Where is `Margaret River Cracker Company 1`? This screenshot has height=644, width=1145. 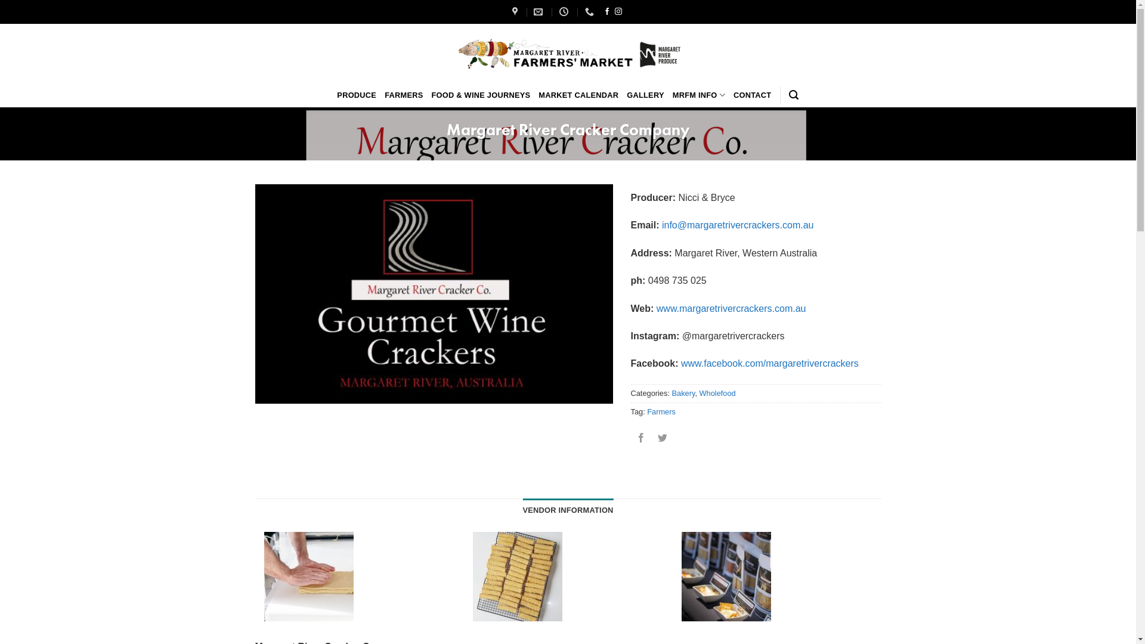
Margaret River Cracker Company 1 is located at coordinates (434, 294).